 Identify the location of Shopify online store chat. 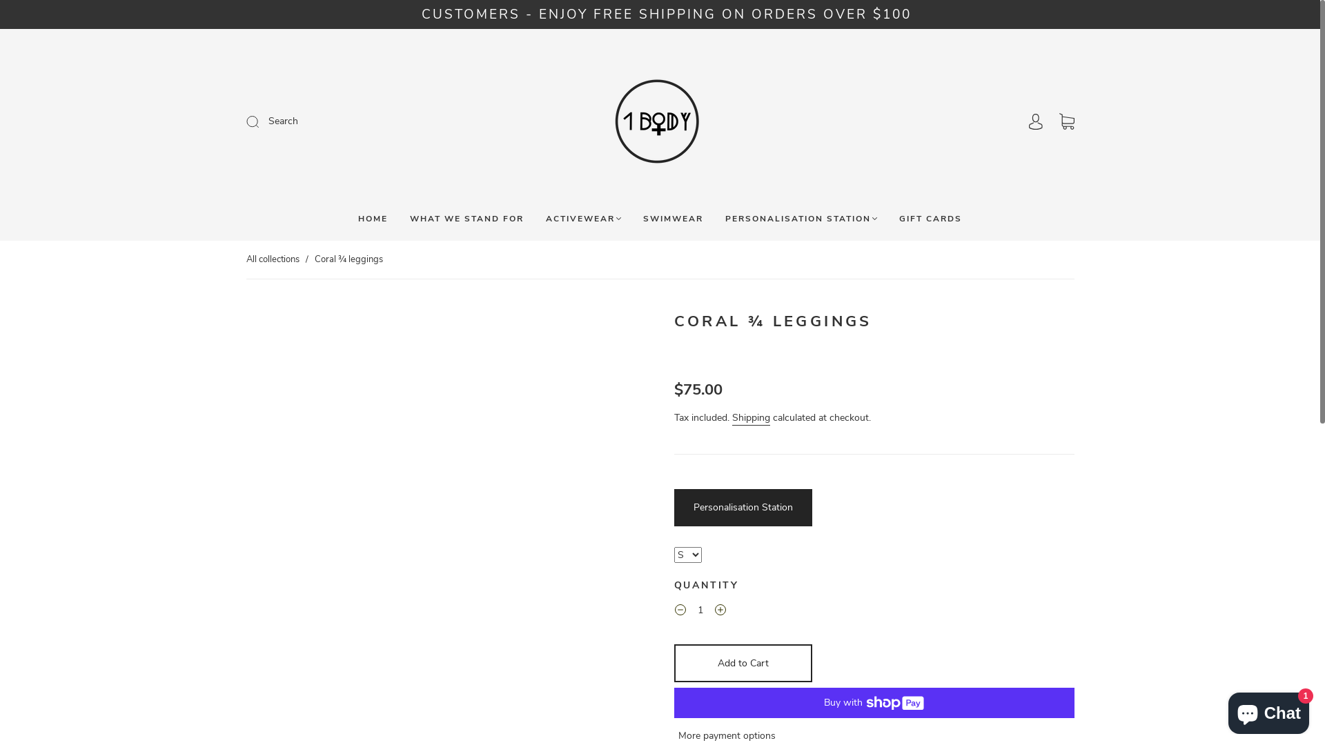
(1268, 711).